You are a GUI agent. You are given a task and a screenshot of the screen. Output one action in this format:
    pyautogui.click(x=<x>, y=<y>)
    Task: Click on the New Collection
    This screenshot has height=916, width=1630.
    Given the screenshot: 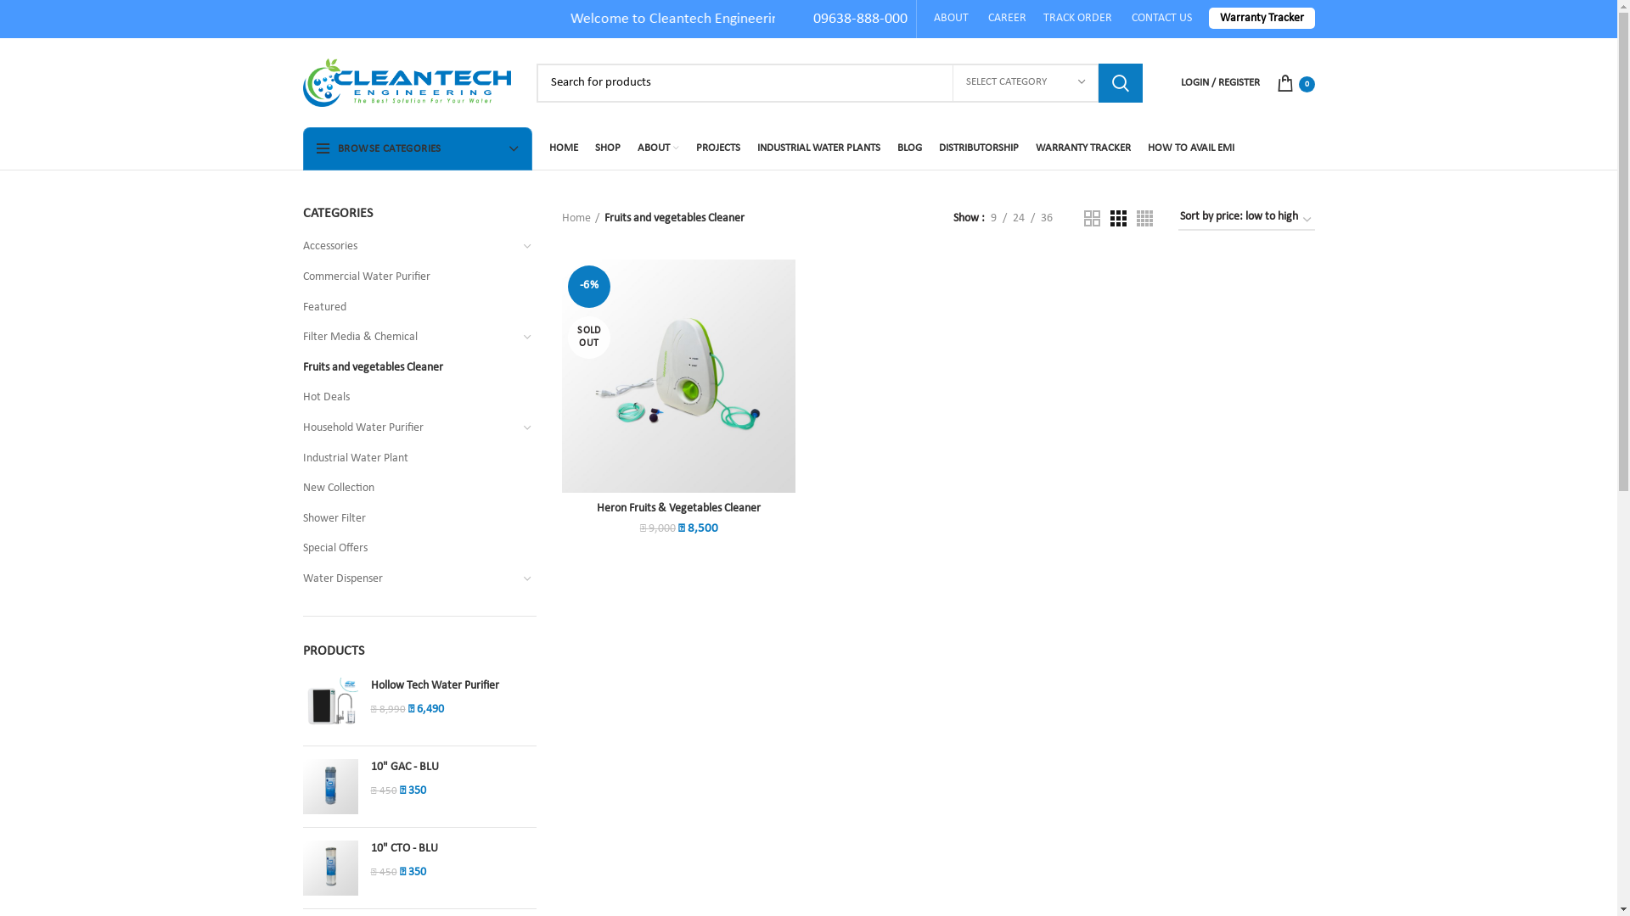 What is the action you would take?
    pyautogui.click(x=409, y=489)
    